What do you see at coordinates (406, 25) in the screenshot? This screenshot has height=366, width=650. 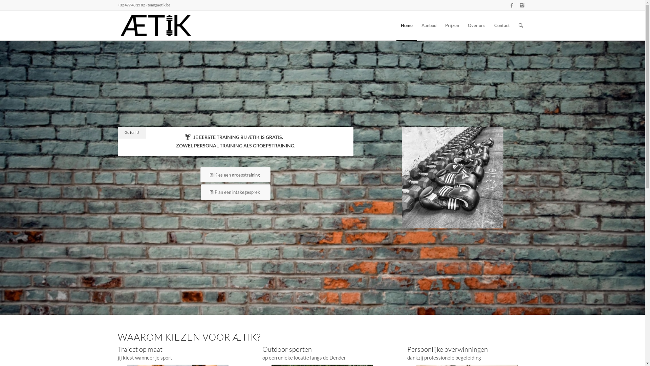 I see `Home` at bounding box center [406, 25].